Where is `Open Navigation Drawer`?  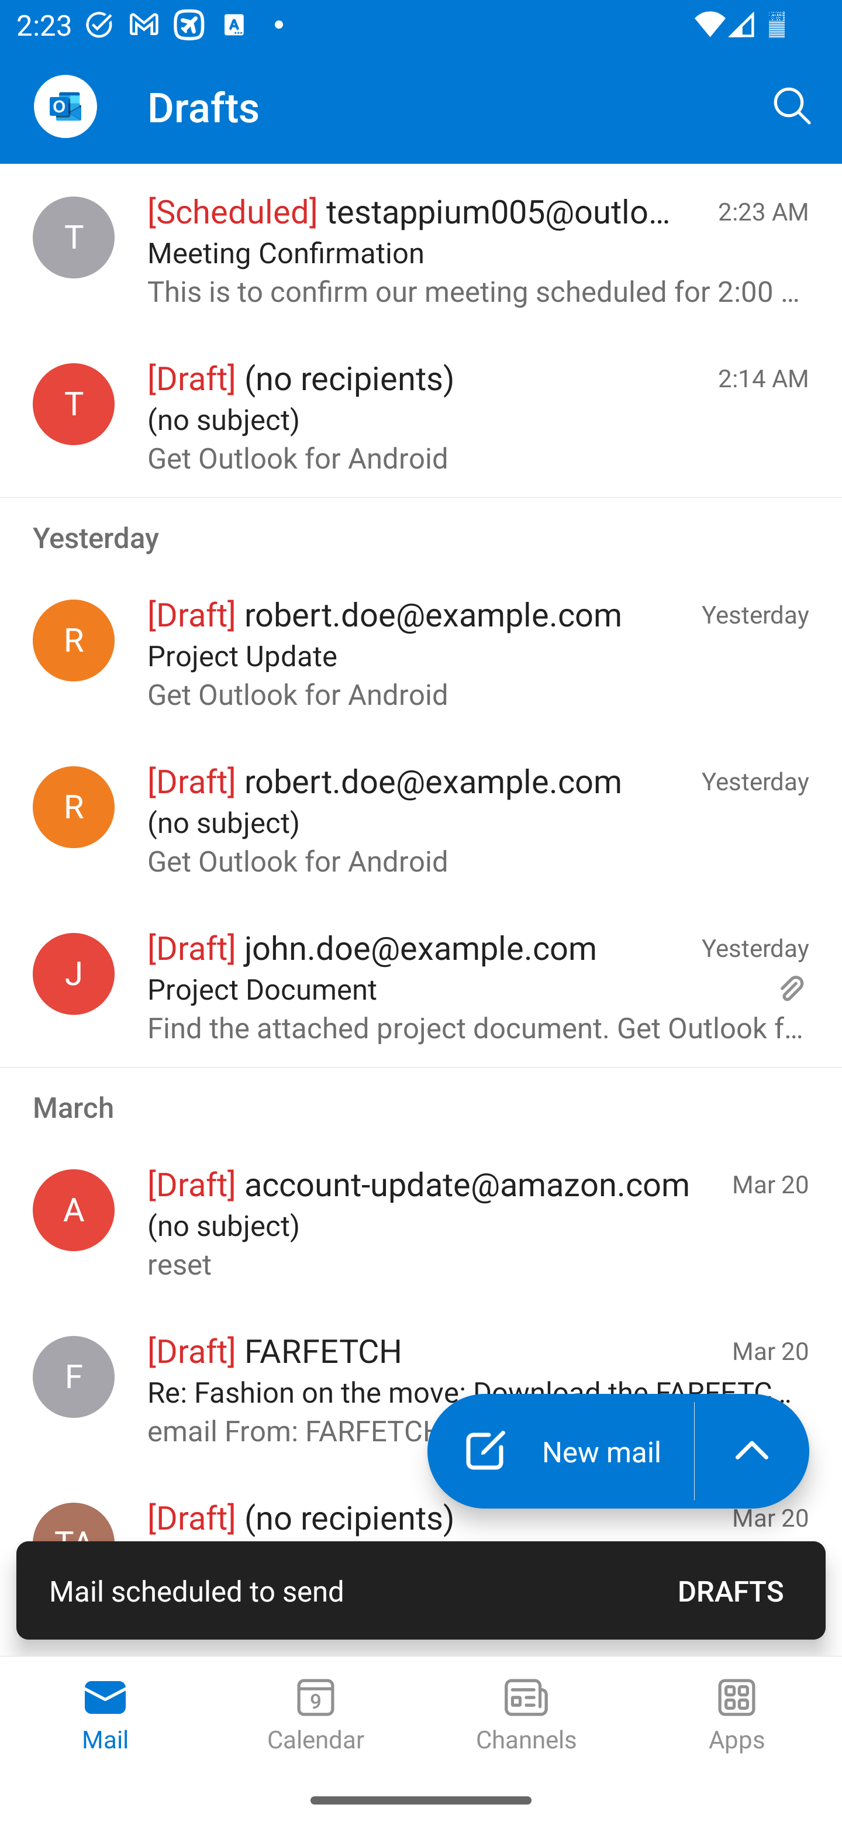
Open Navigation Drawer is located at coordinates (65, 106).